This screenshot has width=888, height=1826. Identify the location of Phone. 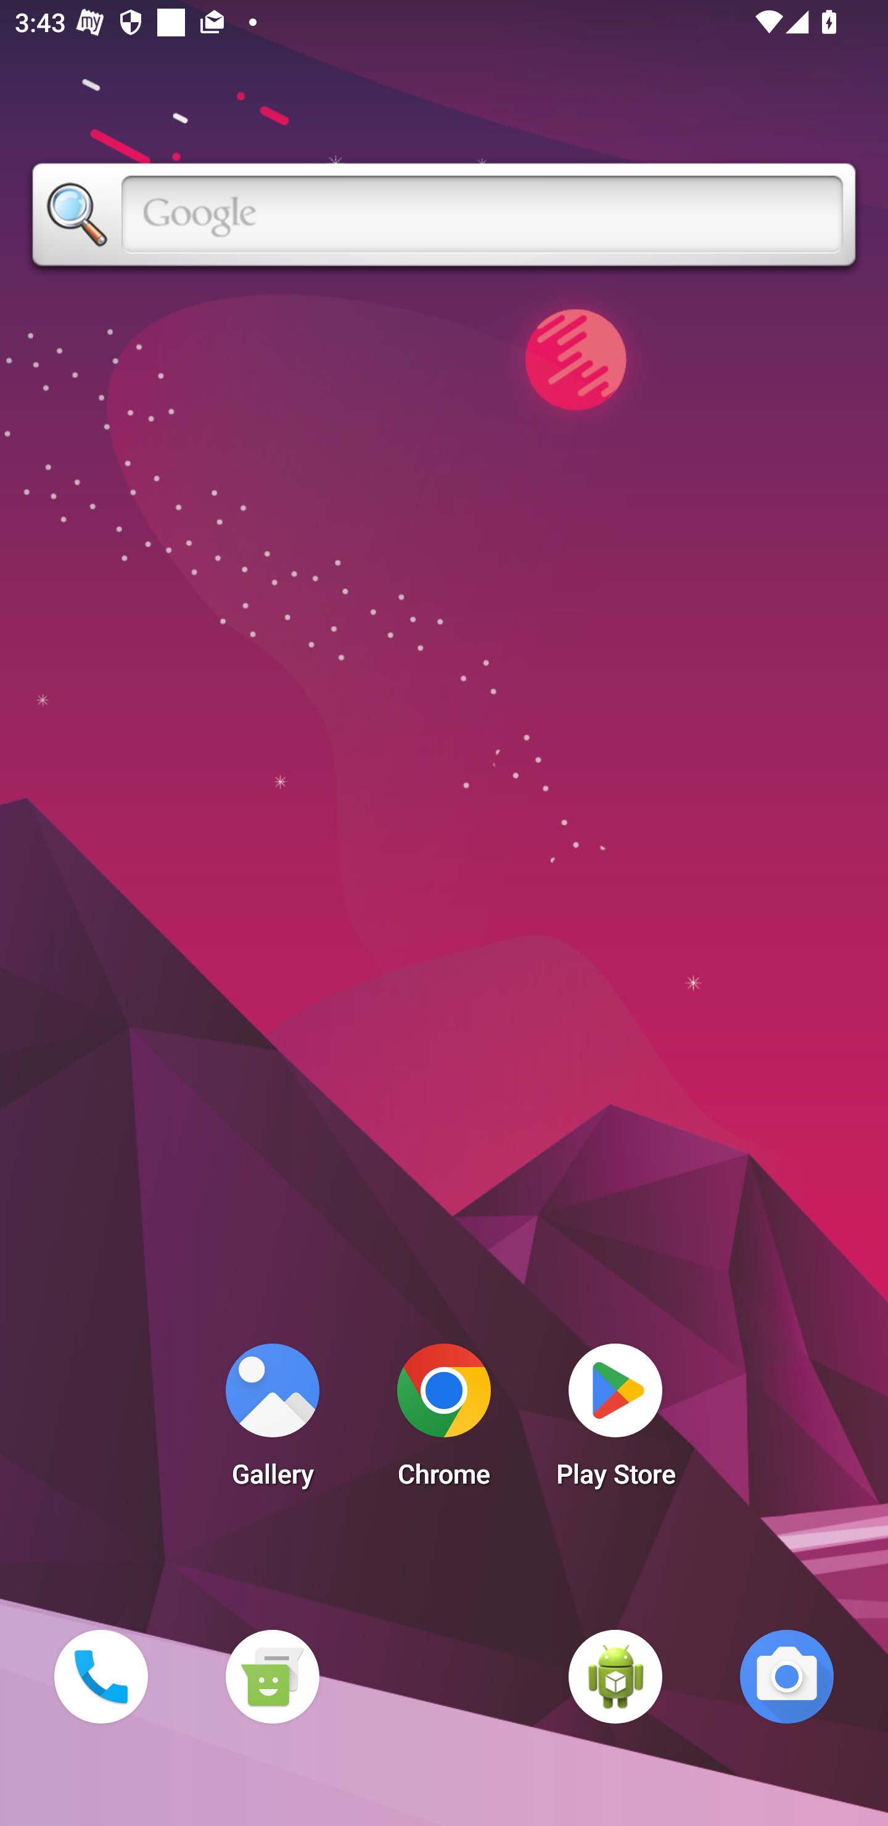
(101, 1676).